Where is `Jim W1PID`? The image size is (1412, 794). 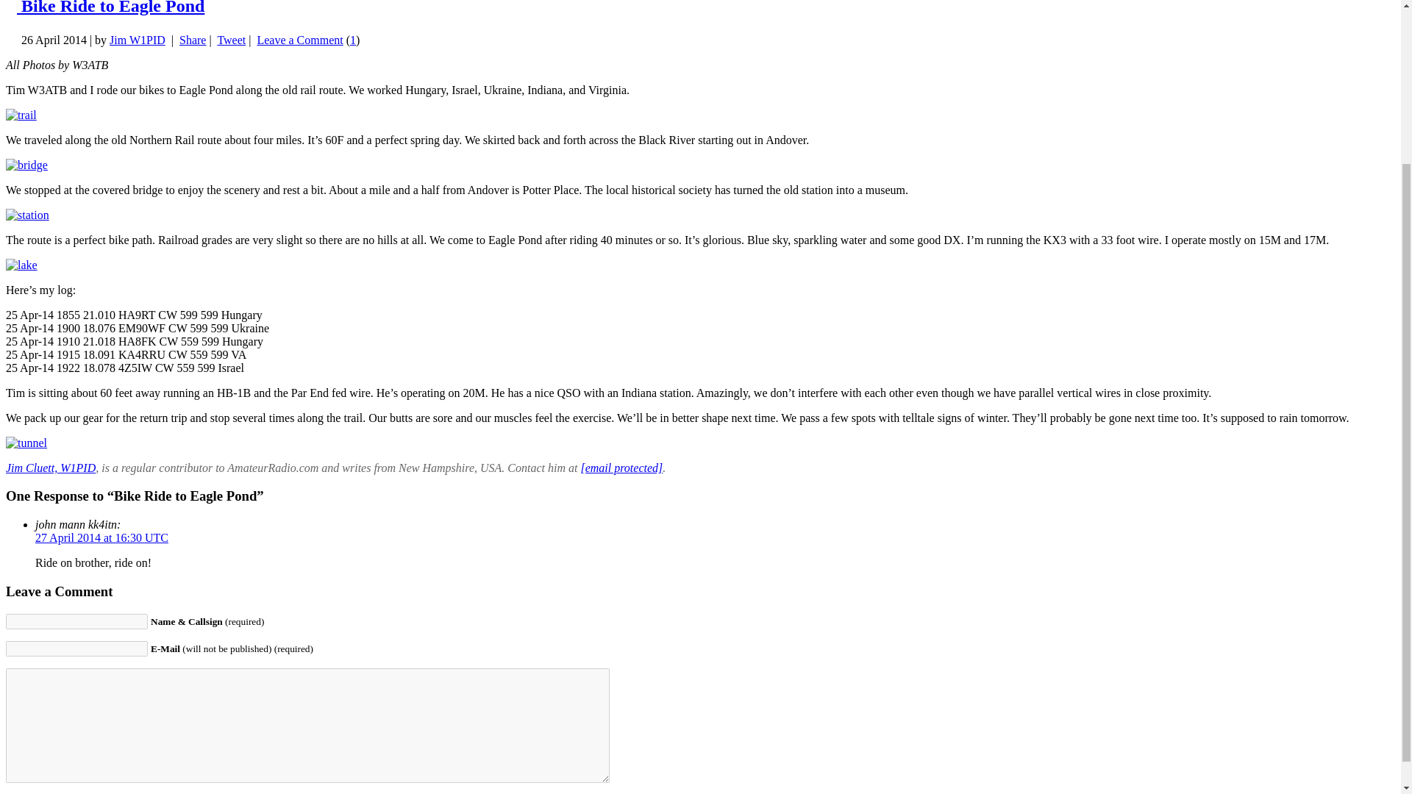
Jim W1PID is located at coordinates (137, 40).